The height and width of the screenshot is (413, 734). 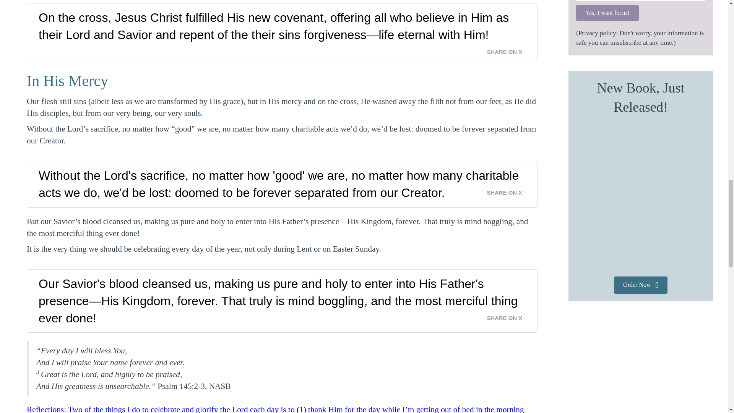 I want to click on SHARE ON X, so click(x=509, y=190).